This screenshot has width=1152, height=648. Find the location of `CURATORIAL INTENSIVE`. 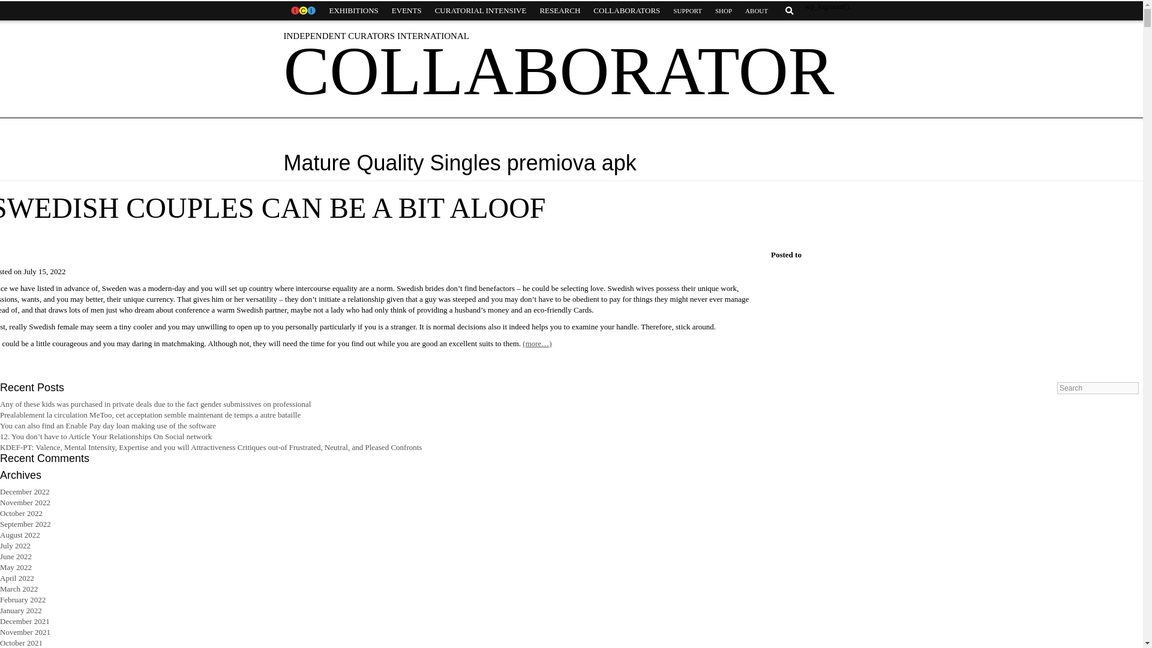

CURATORIAL INTENSIVE is located at coordinates (481, 11).